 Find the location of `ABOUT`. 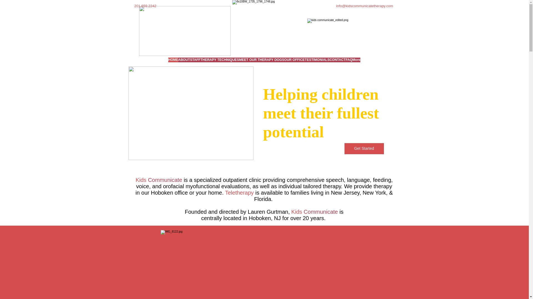

ABOUT is located at coordinates (184, 62).